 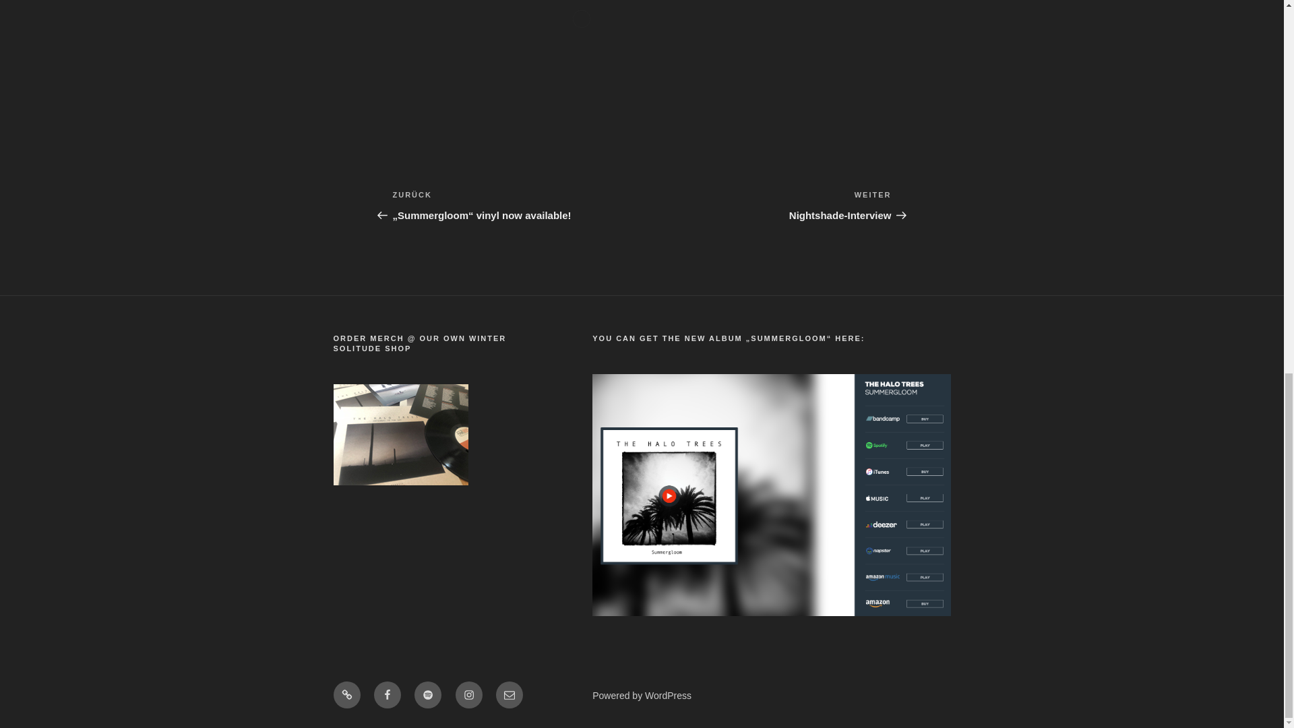 What do you see at coordinates (581, 62) in the screenshot?
I see `YouTube video player` at bounding box center [581, 62].